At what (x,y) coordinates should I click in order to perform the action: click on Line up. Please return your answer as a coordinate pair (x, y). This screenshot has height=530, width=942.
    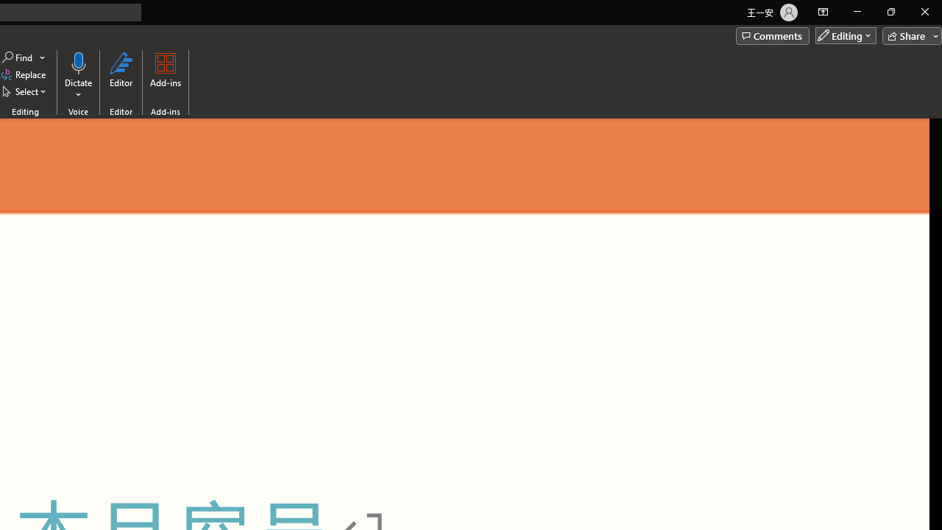
    Looking at the image, I should click on (936, 124).